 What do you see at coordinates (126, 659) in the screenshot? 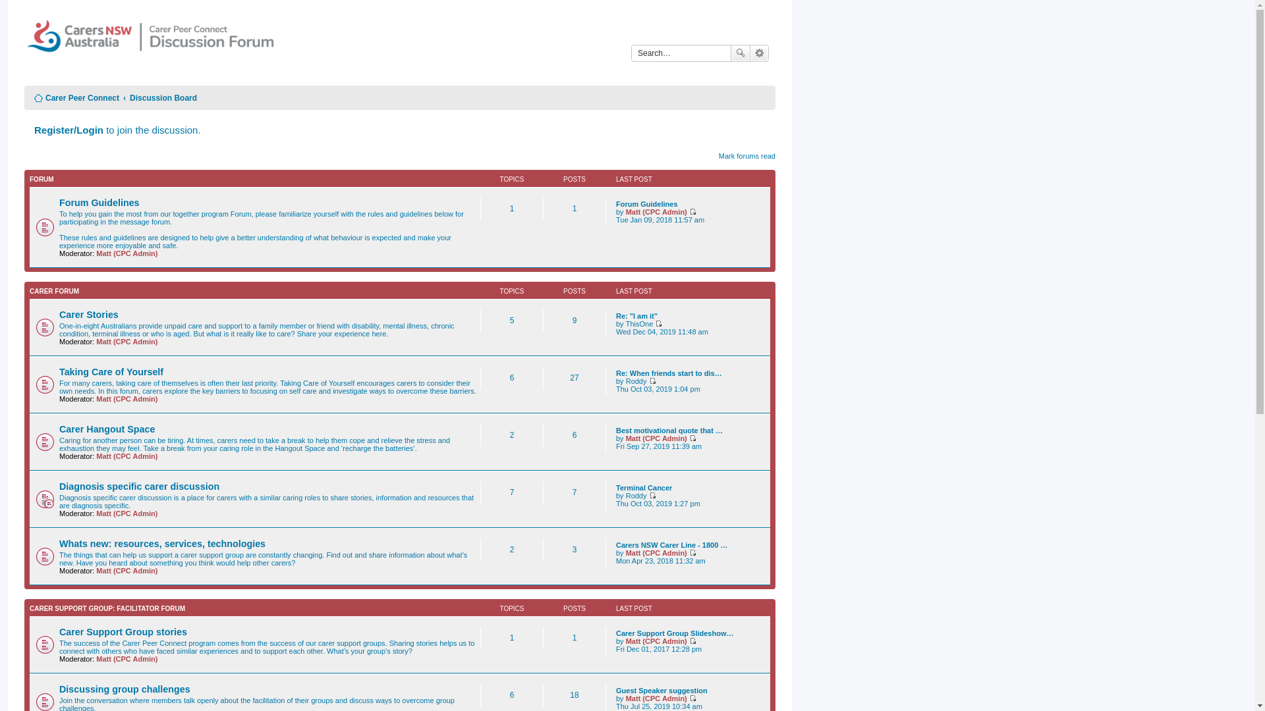
I see `Matt (CPC Admin)` at bounding box center [126, 659].